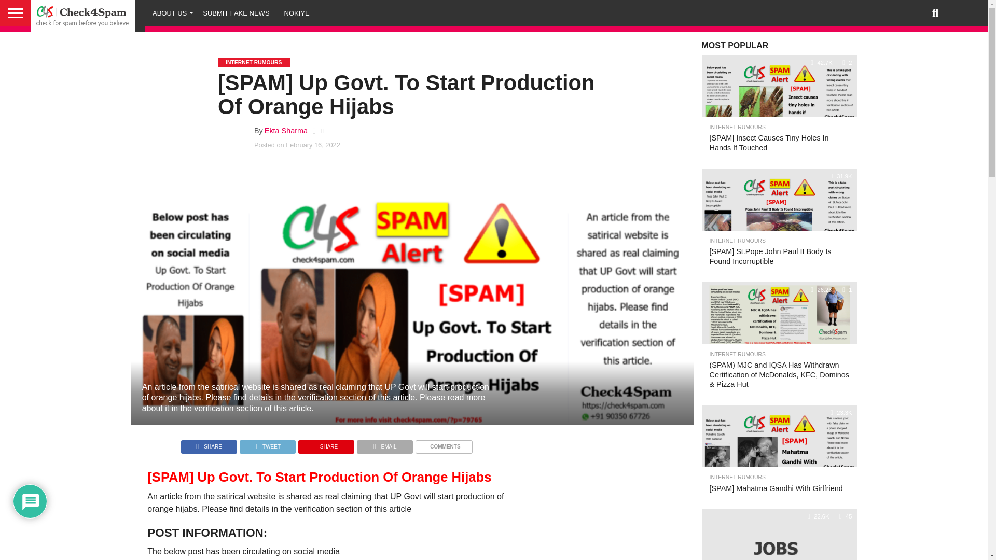 Image resolution: width=996 pixels, height=560 pixels. I want to click on EMAIL, so click(385, 444).